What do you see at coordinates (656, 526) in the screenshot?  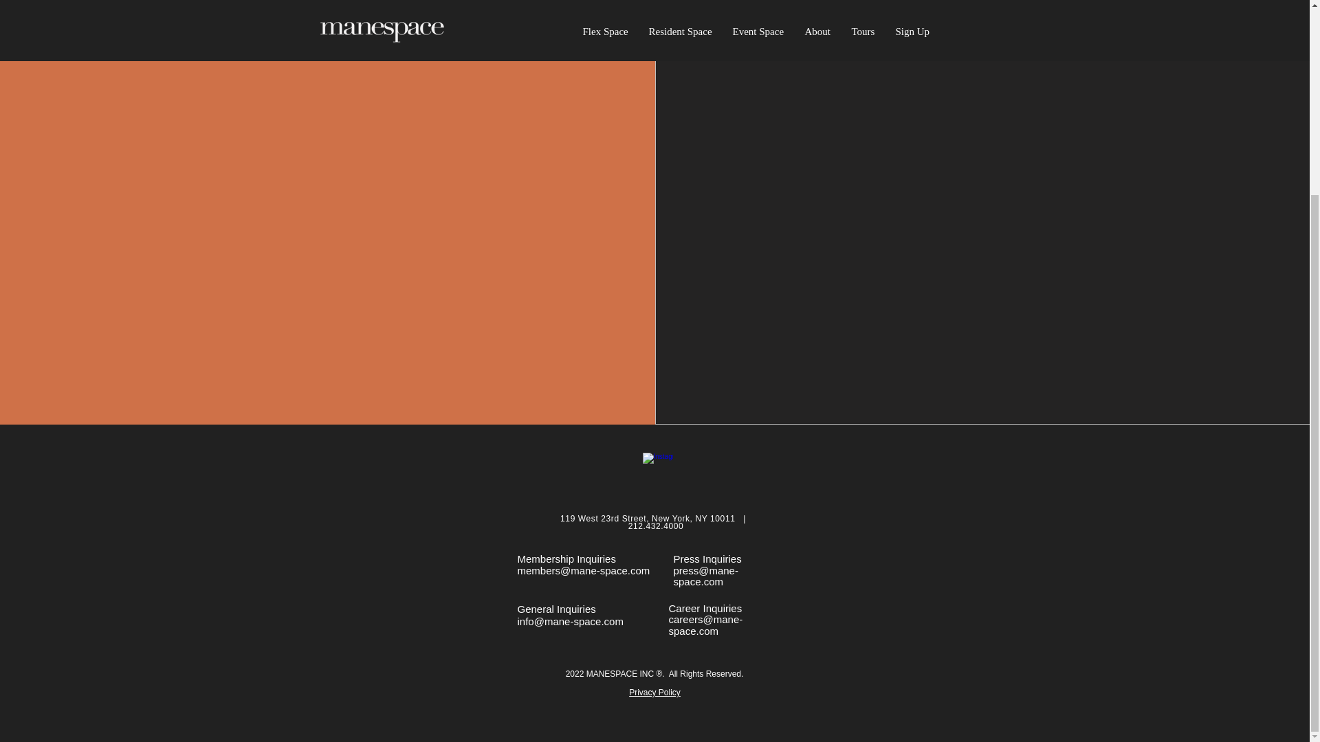 I see `212.432.4000` at bounding box center [656, 526].